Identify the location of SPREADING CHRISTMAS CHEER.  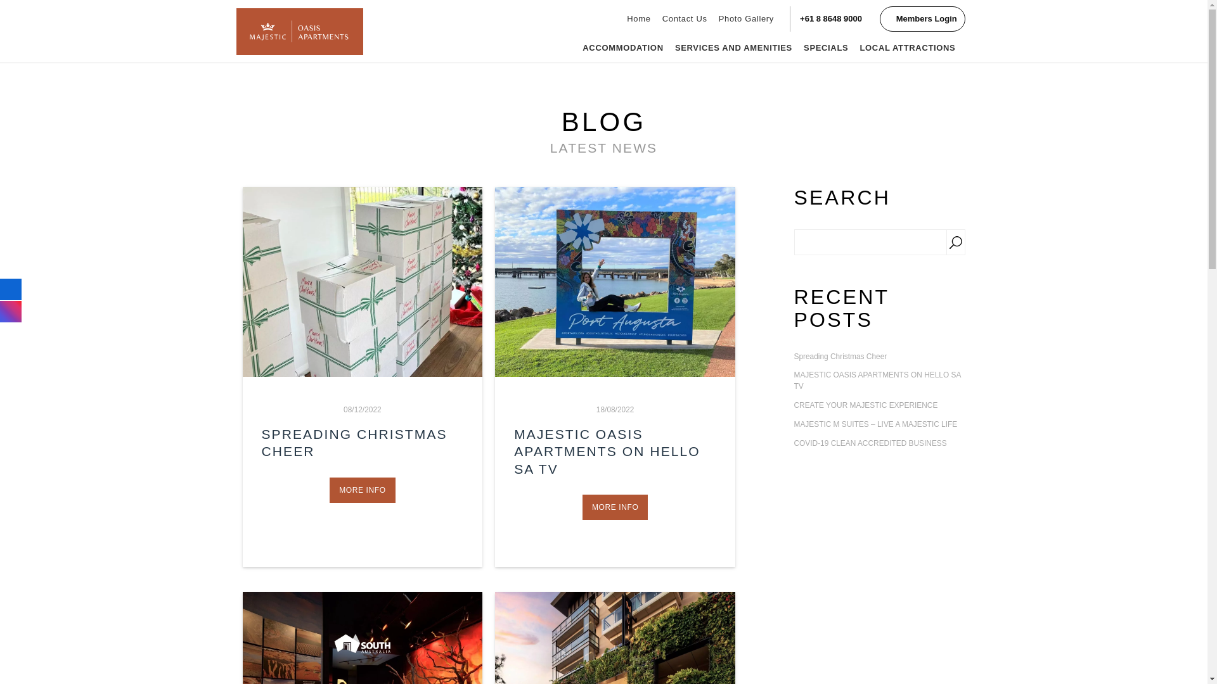
(354, 443).